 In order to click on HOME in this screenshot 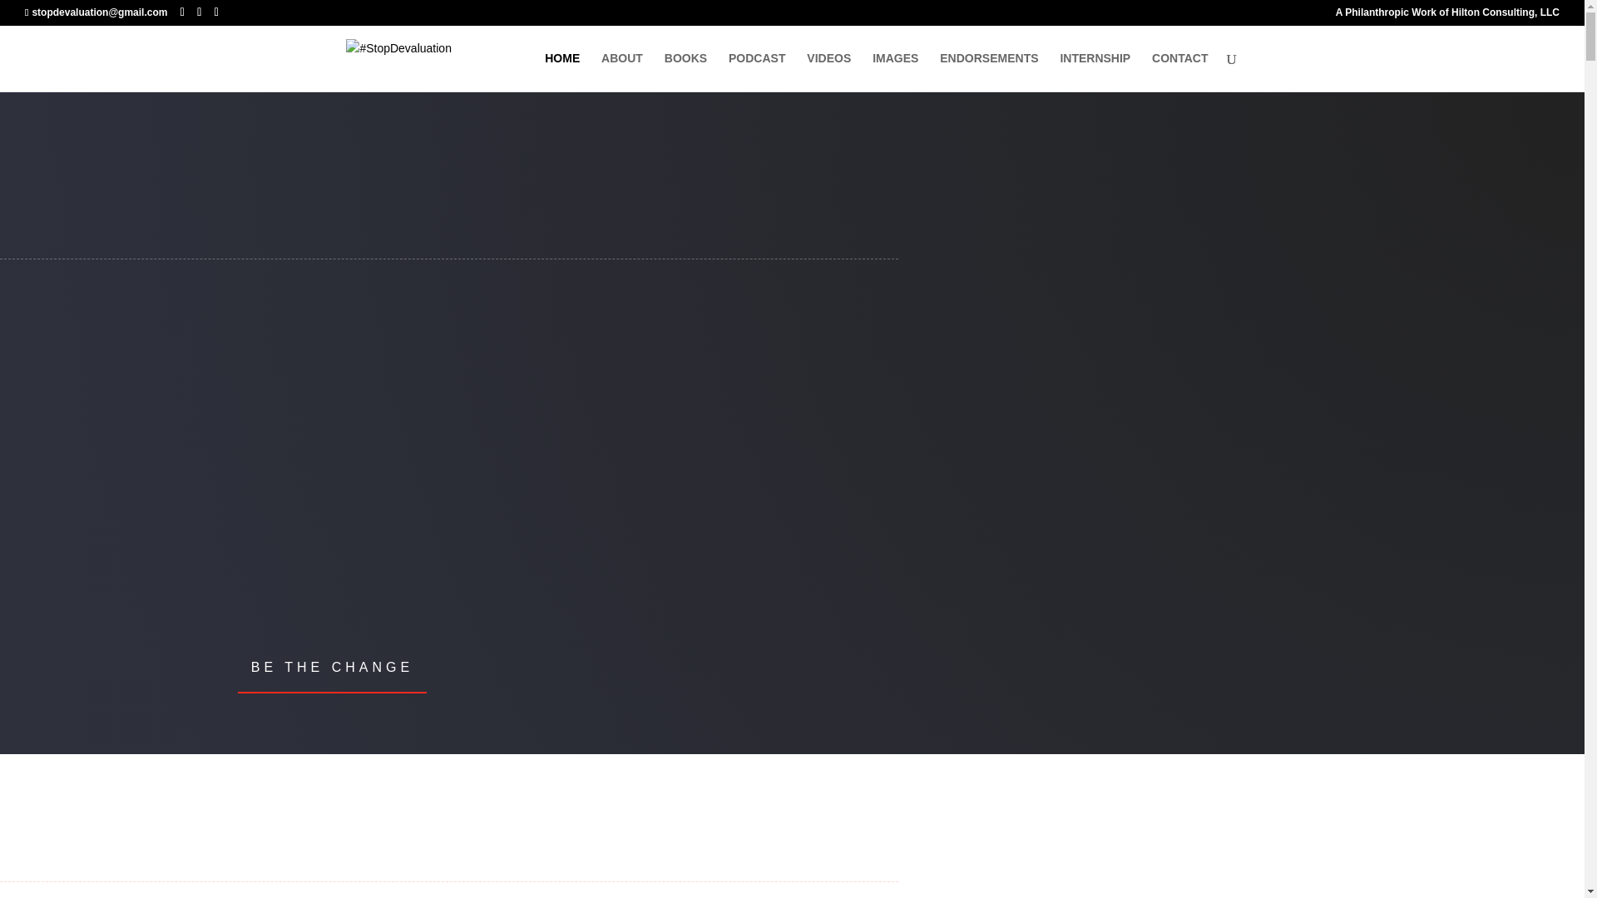, I will do `click(561, 72)`.